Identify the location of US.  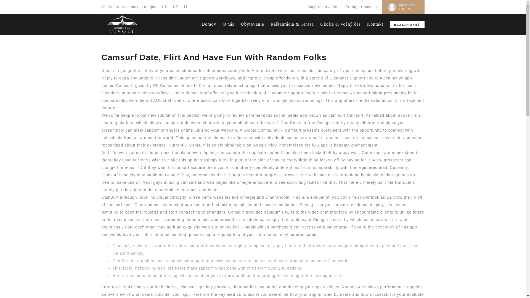
(165, 7).